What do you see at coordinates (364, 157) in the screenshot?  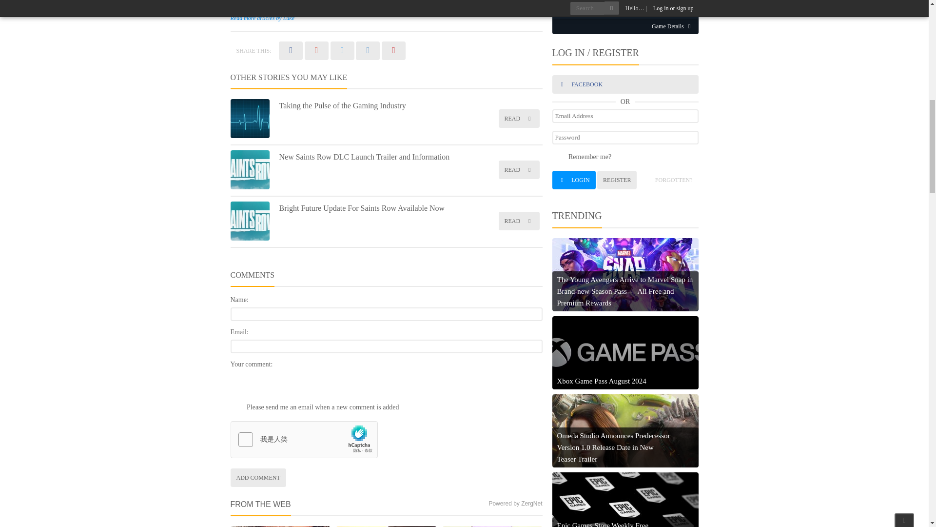 I see `New Saints Row DLC Launch Trailer and Information` at bounding box center [364, 157].